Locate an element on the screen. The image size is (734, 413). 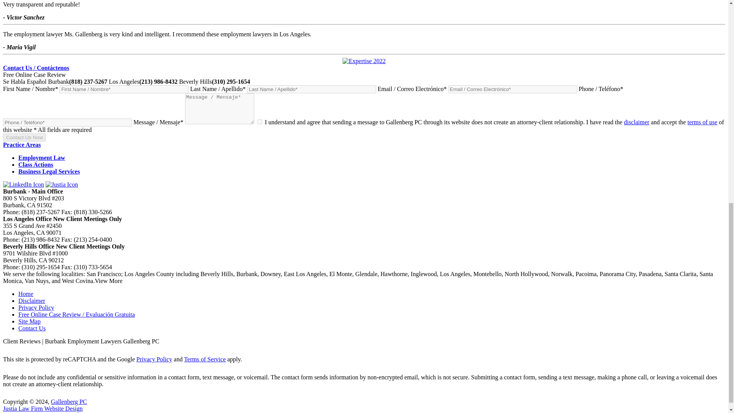
Practice Areas is located at coordinates (22, 145).